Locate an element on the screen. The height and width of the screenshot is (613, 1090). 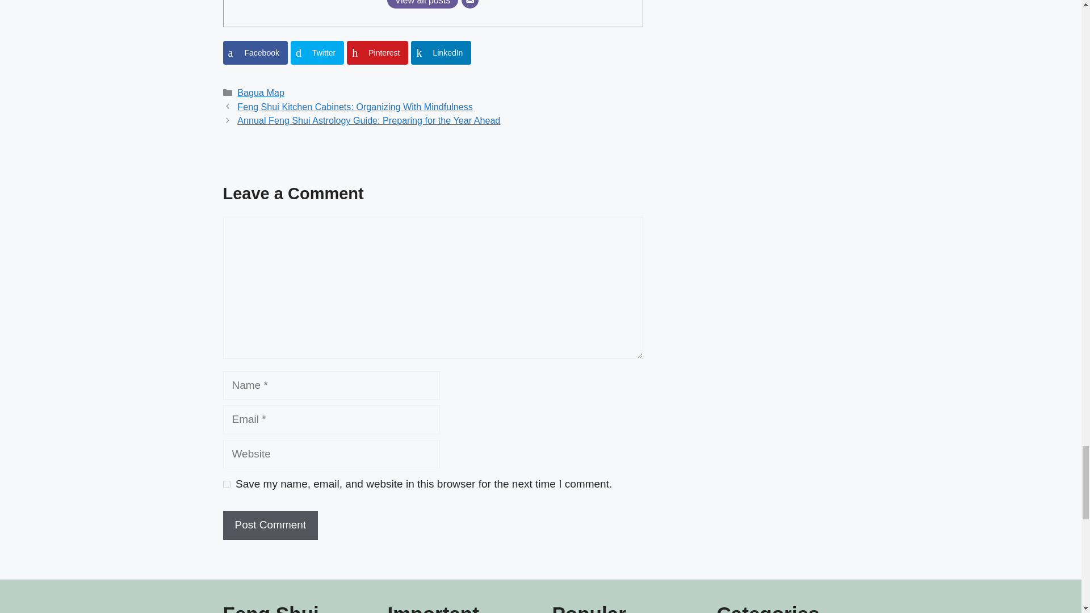
Facebook is located at coordinates (254, 53).